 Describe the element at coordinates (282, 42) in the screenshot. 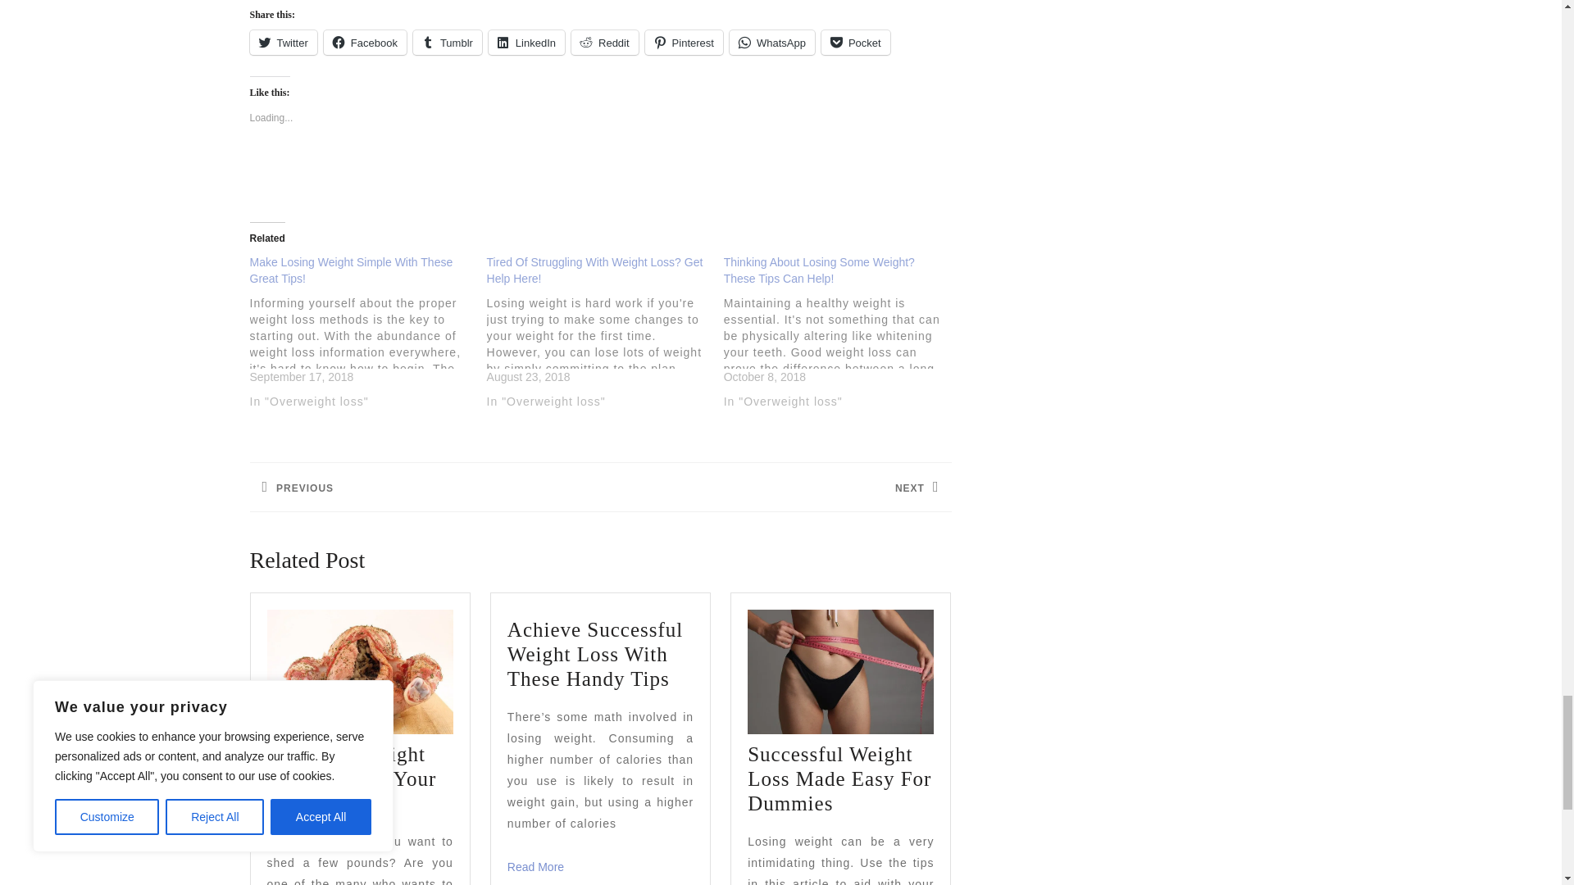

I see `Twitter` at that location.